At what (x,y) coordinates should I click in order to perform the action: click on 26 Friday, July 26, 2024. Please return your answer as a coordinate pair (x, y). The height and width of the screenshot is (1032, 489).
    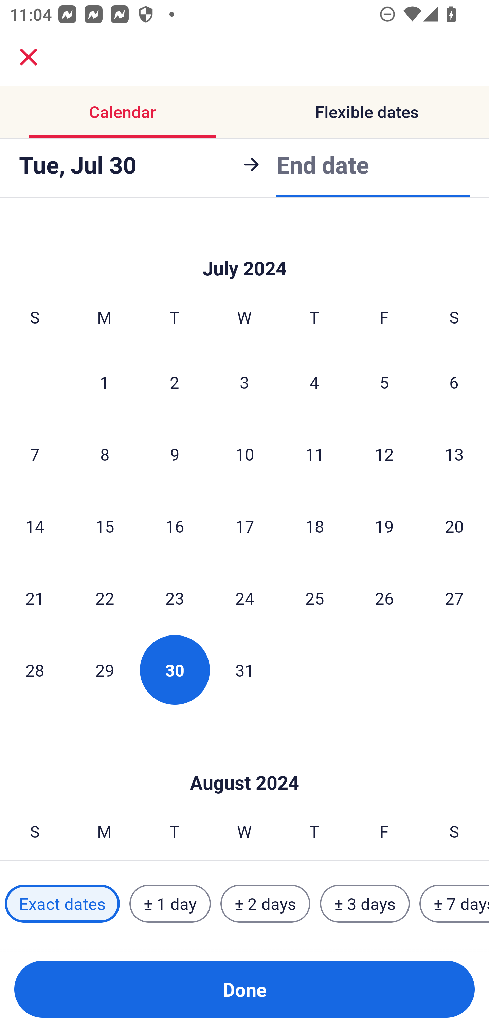
    Looking at the image, I should click on (384, 598).